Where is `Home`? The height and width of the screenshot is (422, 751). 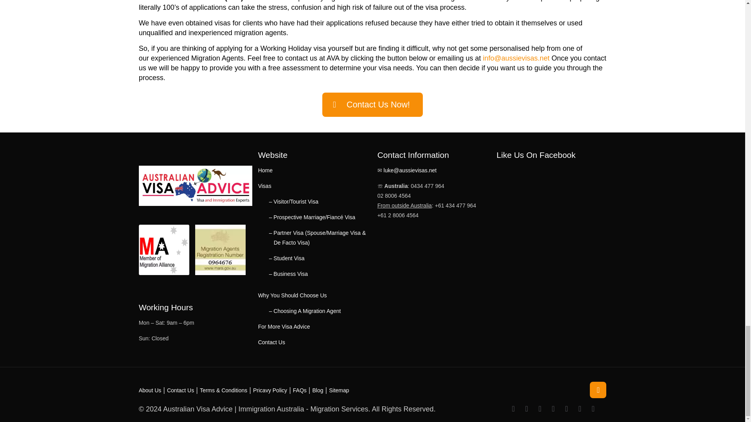 Home is located at coordinates (265, 170).